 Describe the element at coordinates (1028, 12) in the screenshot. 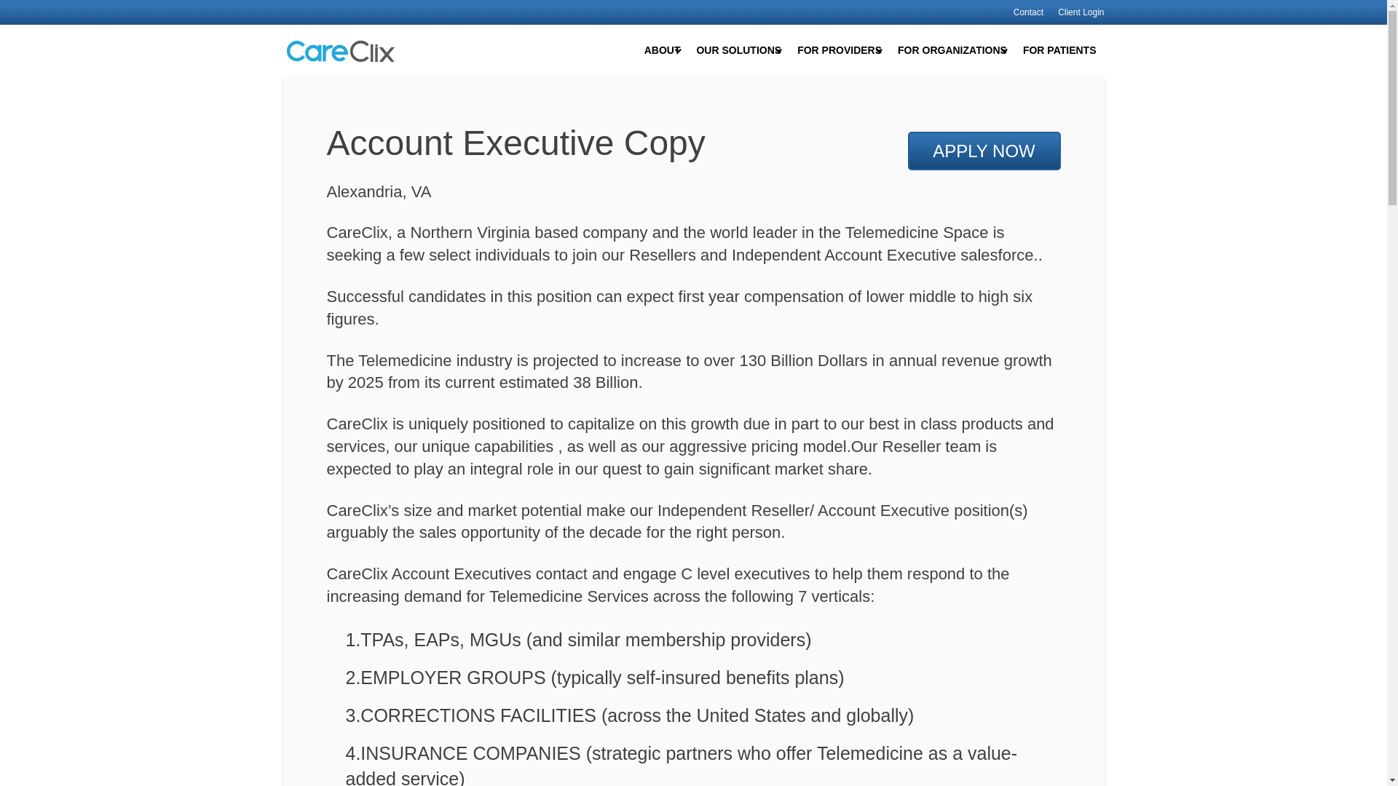

I see `Contact` at that location.